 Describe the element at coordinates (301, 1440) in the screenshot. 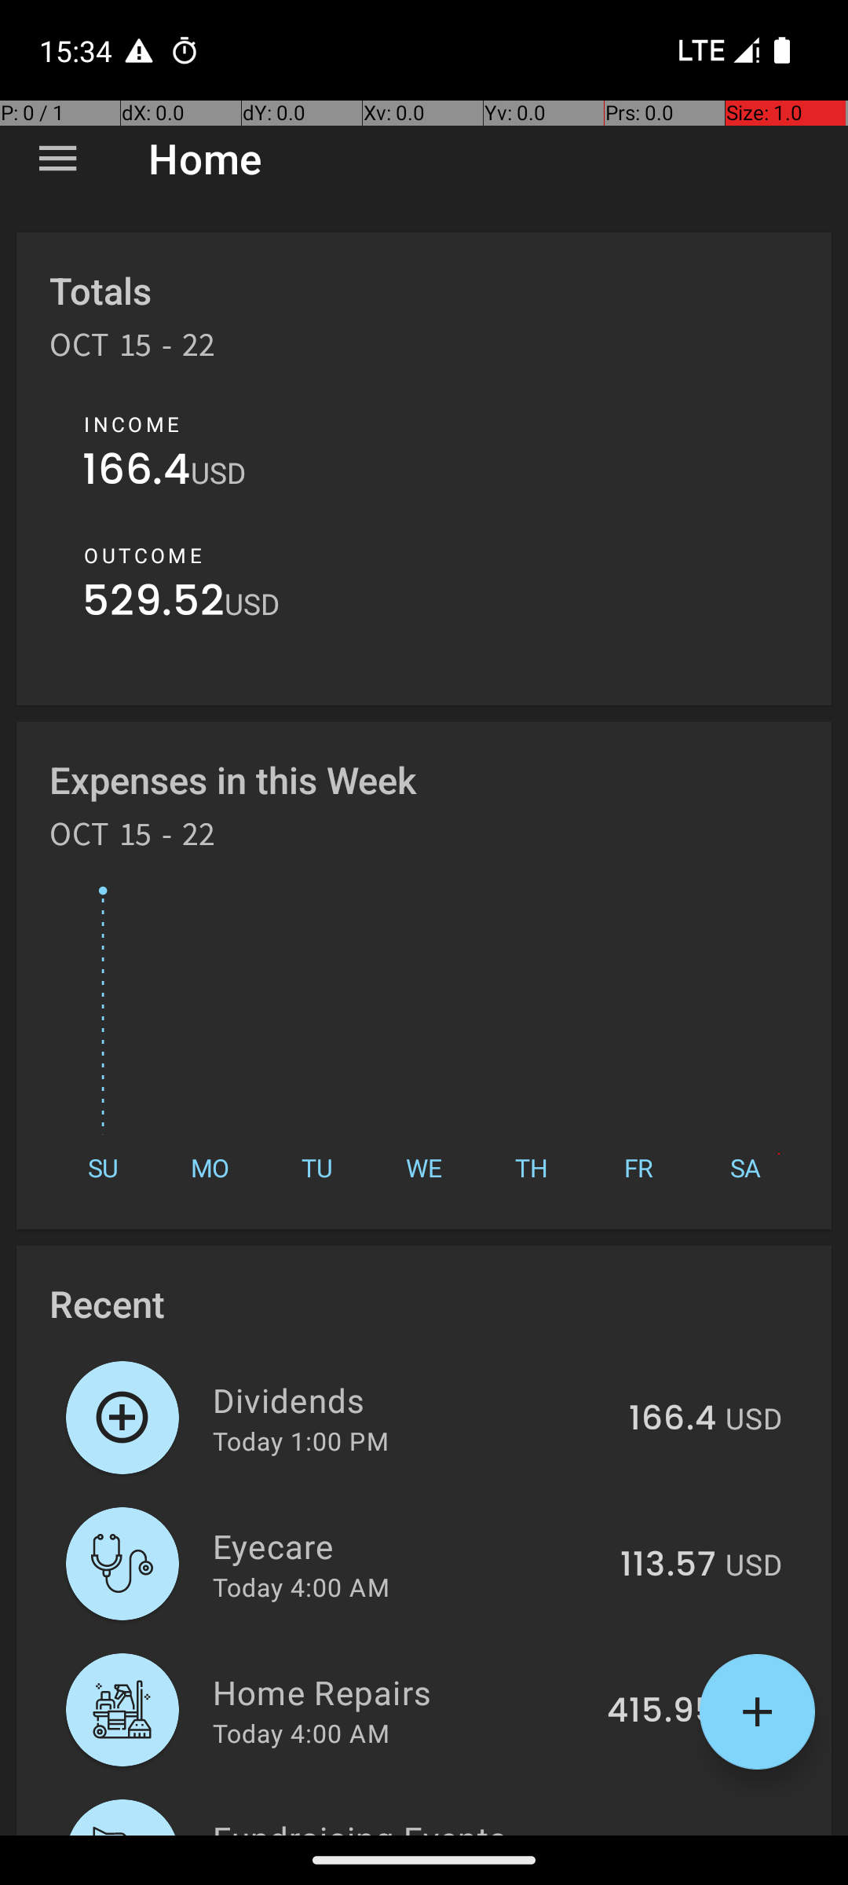

I see `Today 1:00 PM` at that location.